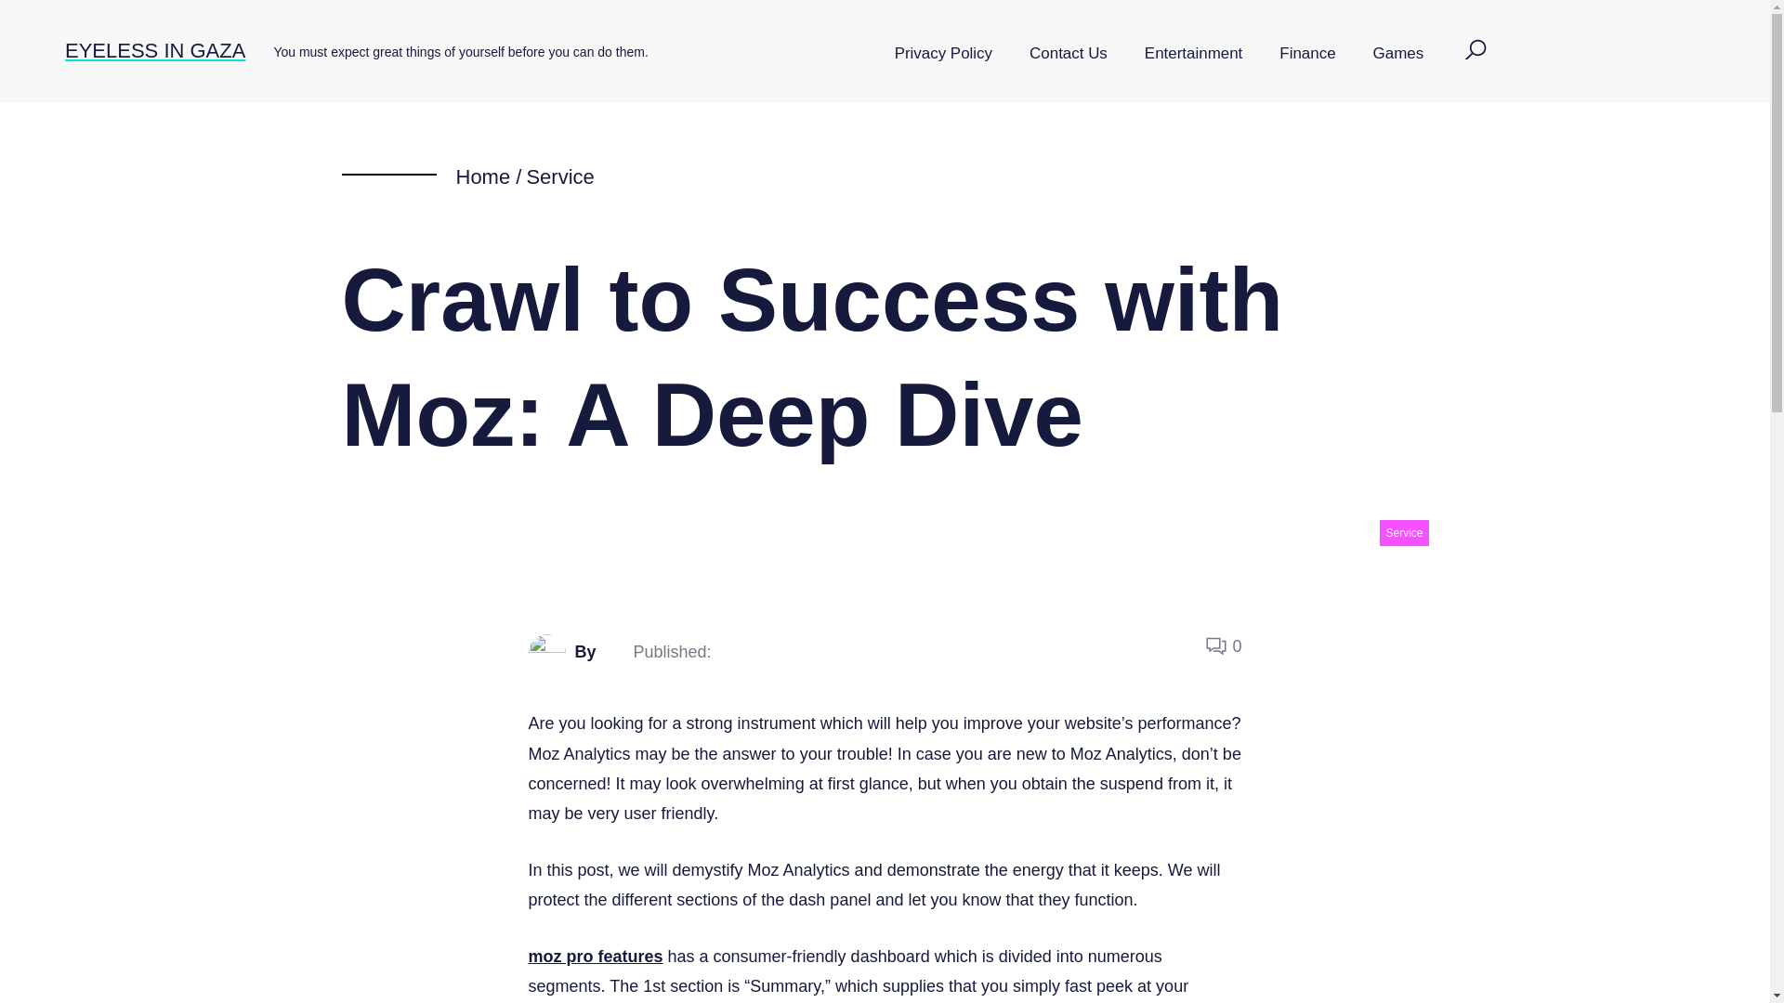 This screenshot has width=1784, height=1003. What do you see at coordinates (1193, 54) in the screenshot?
I see `Entertainment` at bounding box center [1193, 54].